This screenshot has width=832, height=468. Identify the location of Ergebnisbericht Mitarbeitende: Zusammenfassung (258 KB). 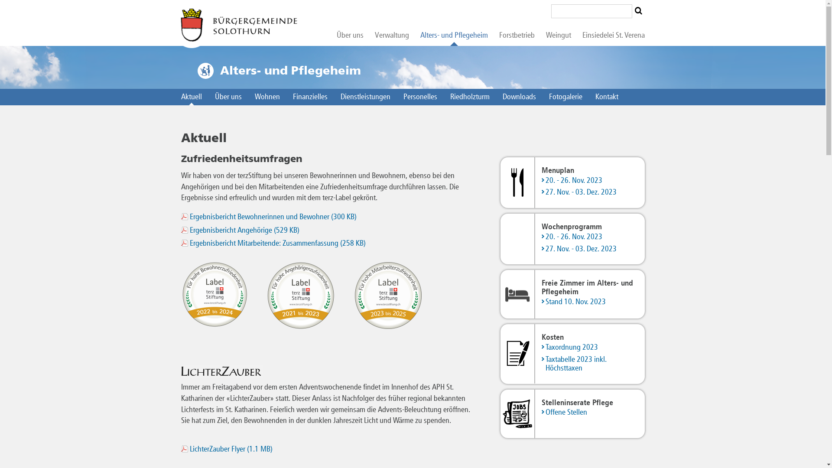
(274, 243).